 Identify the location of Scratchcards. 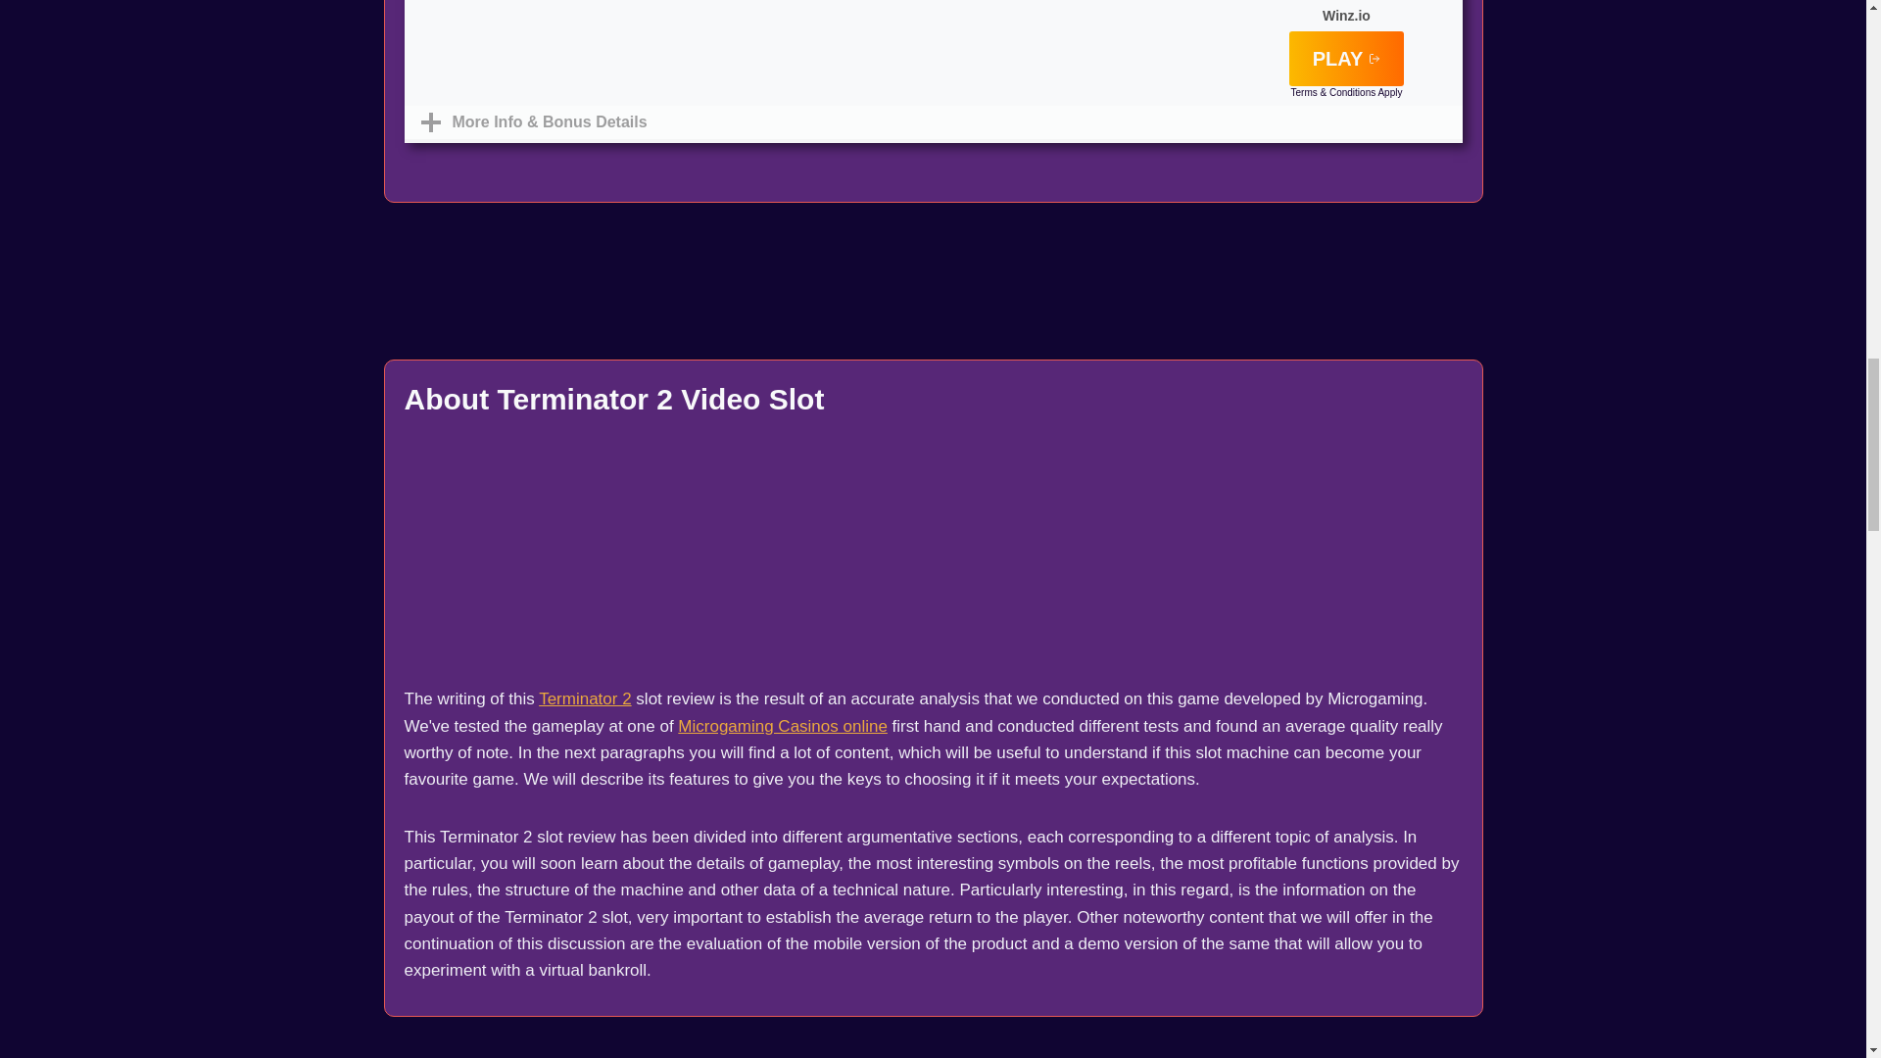
(899, 21).